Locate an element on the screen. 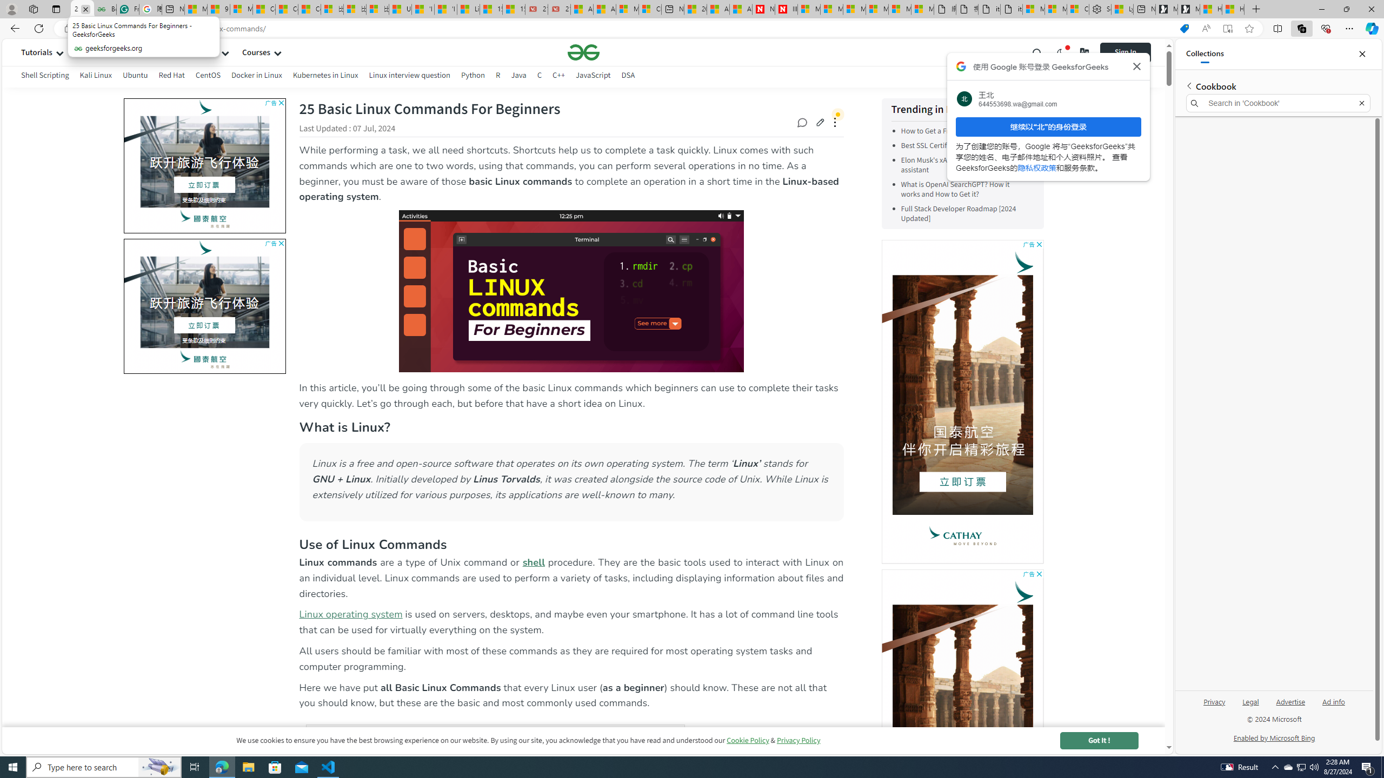 This screenshot has height=778, width=1384. What is OpenAI SearchGPT? How it works and How to Get it? is located at coordinates (965, 189).